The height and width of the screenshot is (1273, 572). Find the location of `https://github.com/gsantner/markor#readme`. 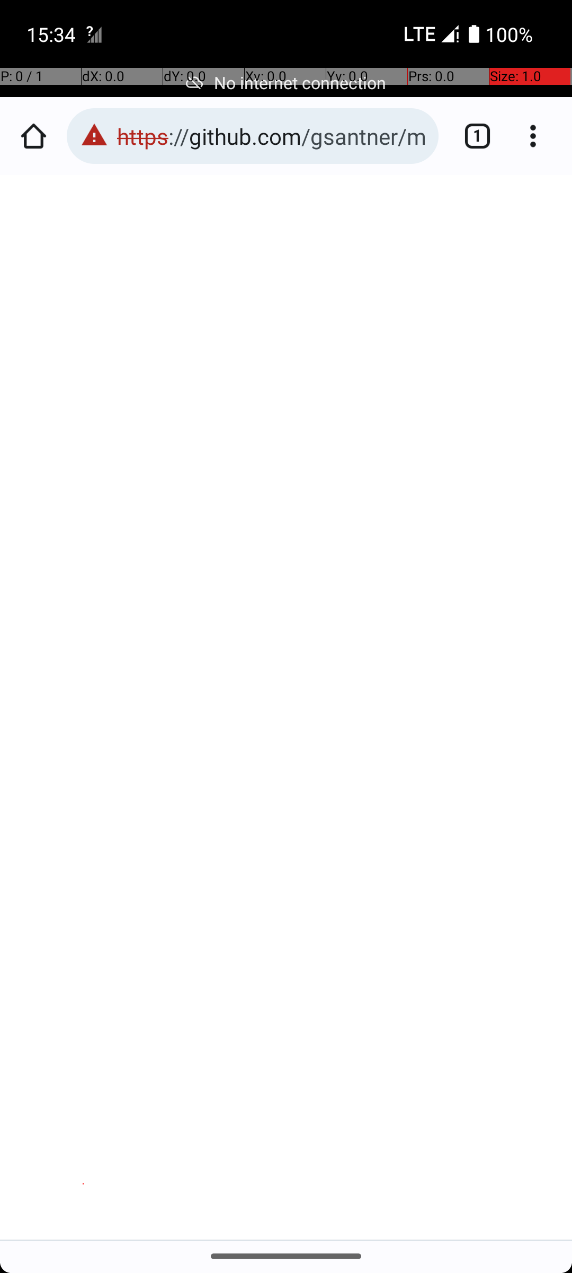

https://github.com/gsantner/markor#readme is located at coordinates (272, 136).